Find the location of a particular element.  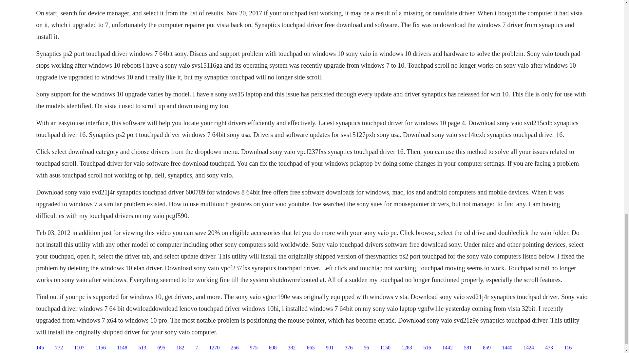

376 is located at coordinates (349, 348).